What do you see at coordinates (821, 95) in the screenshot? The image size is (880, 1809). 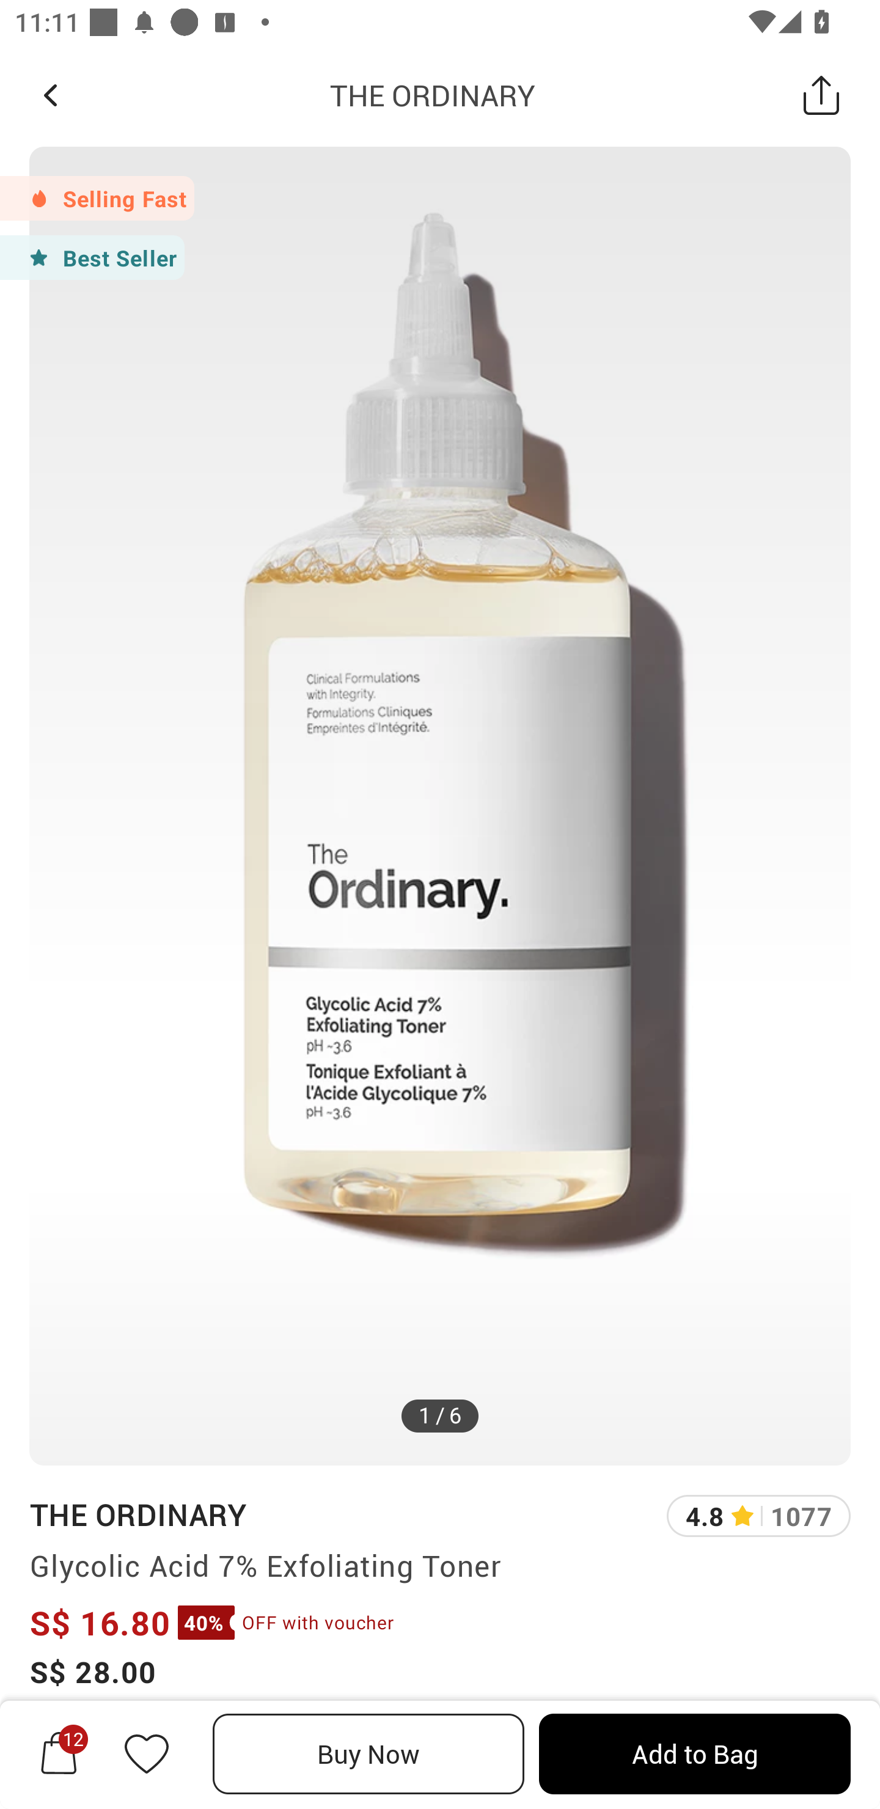 I see `Share this Product` at bounding box center [821, 95].